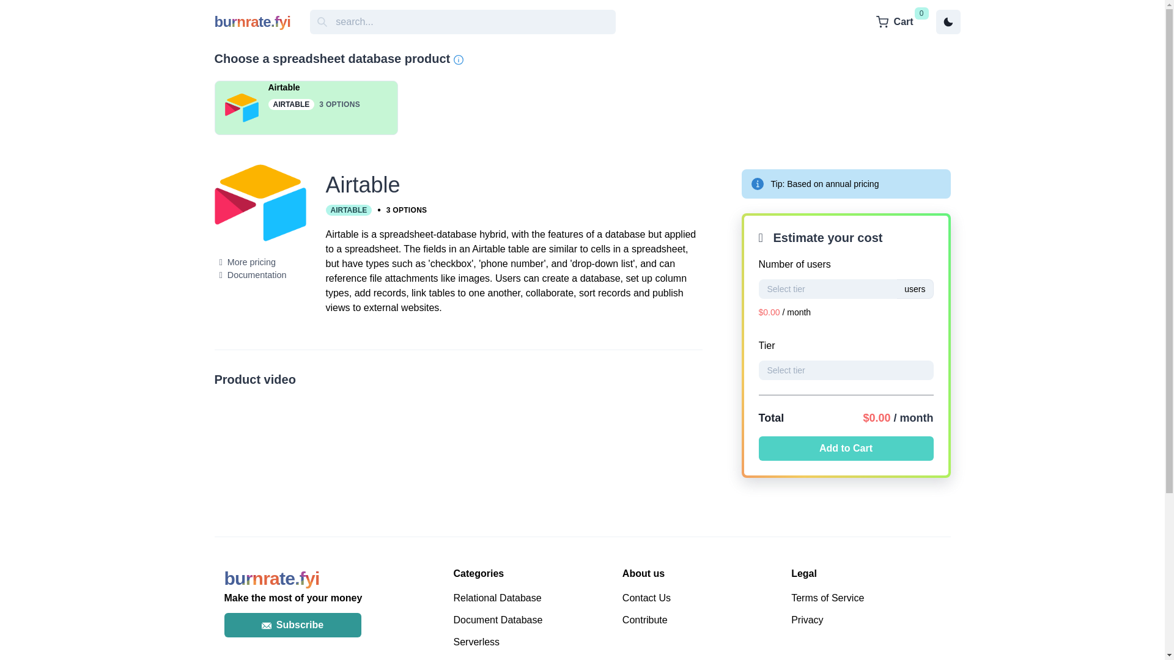 This screenshot has width=1174, height=660. What do you see at coordinates (533, 620) in the screenshot?
I see `Document Database` at bounding box center [533, 620].